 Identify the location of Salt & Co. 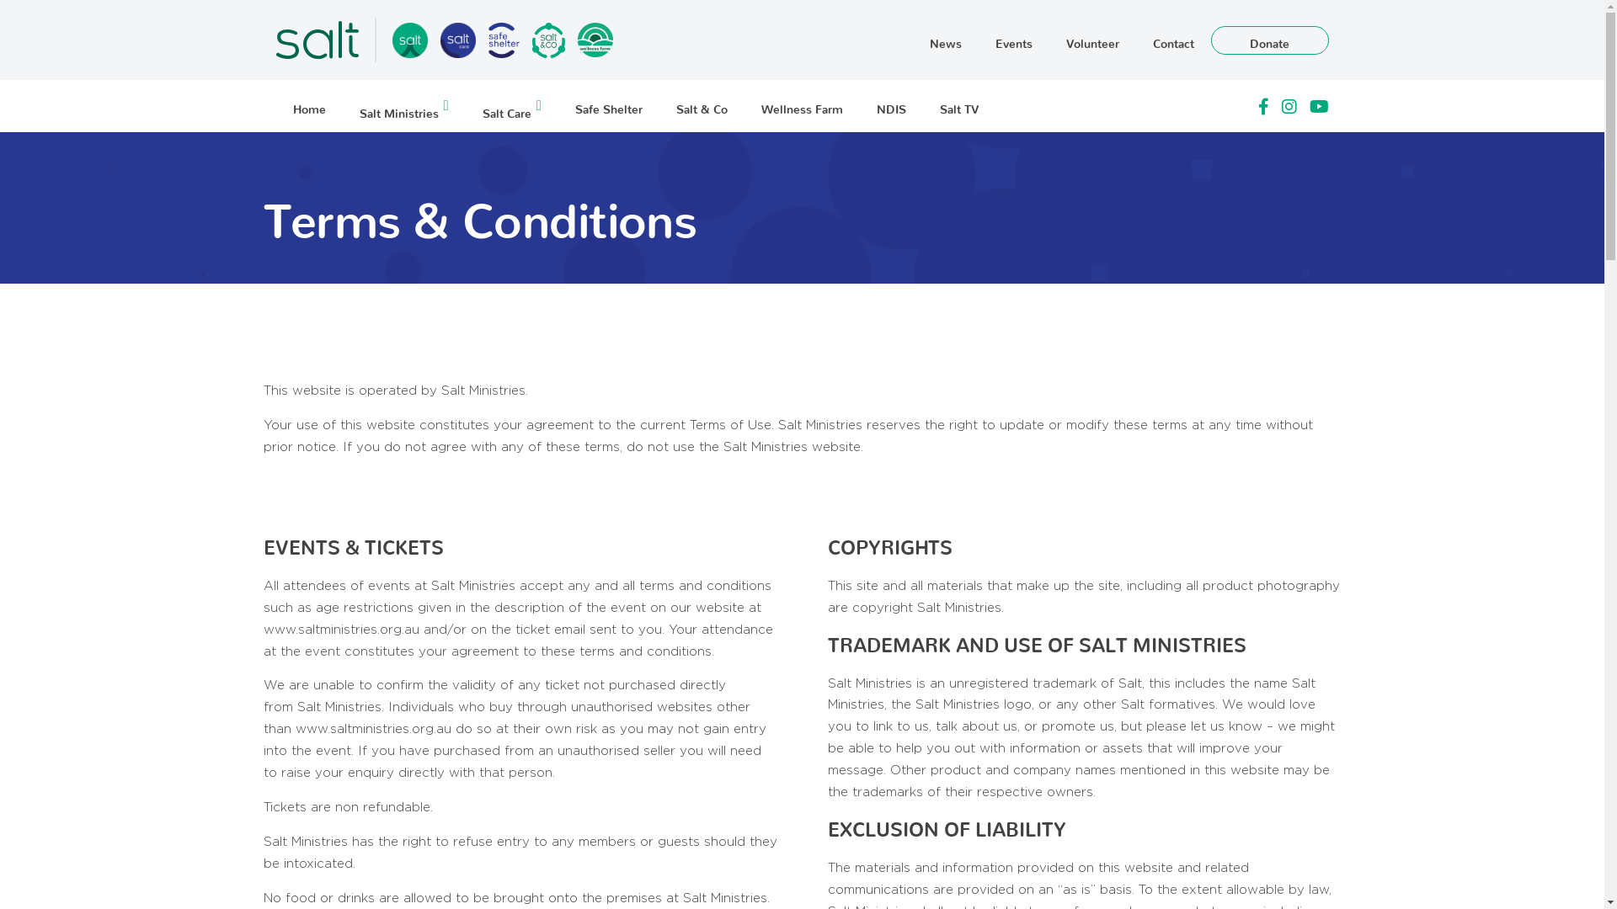
(702, 106).